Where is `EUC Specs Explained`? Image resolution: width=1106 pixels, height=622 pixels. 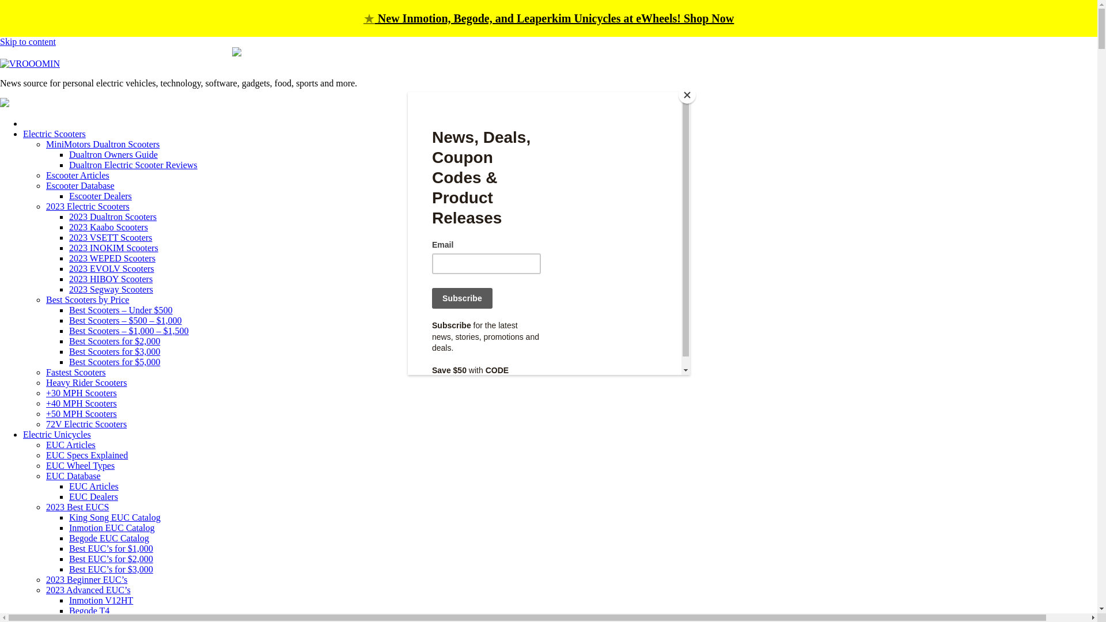
EUC Specs Explained is located at coordinates (87, 455).